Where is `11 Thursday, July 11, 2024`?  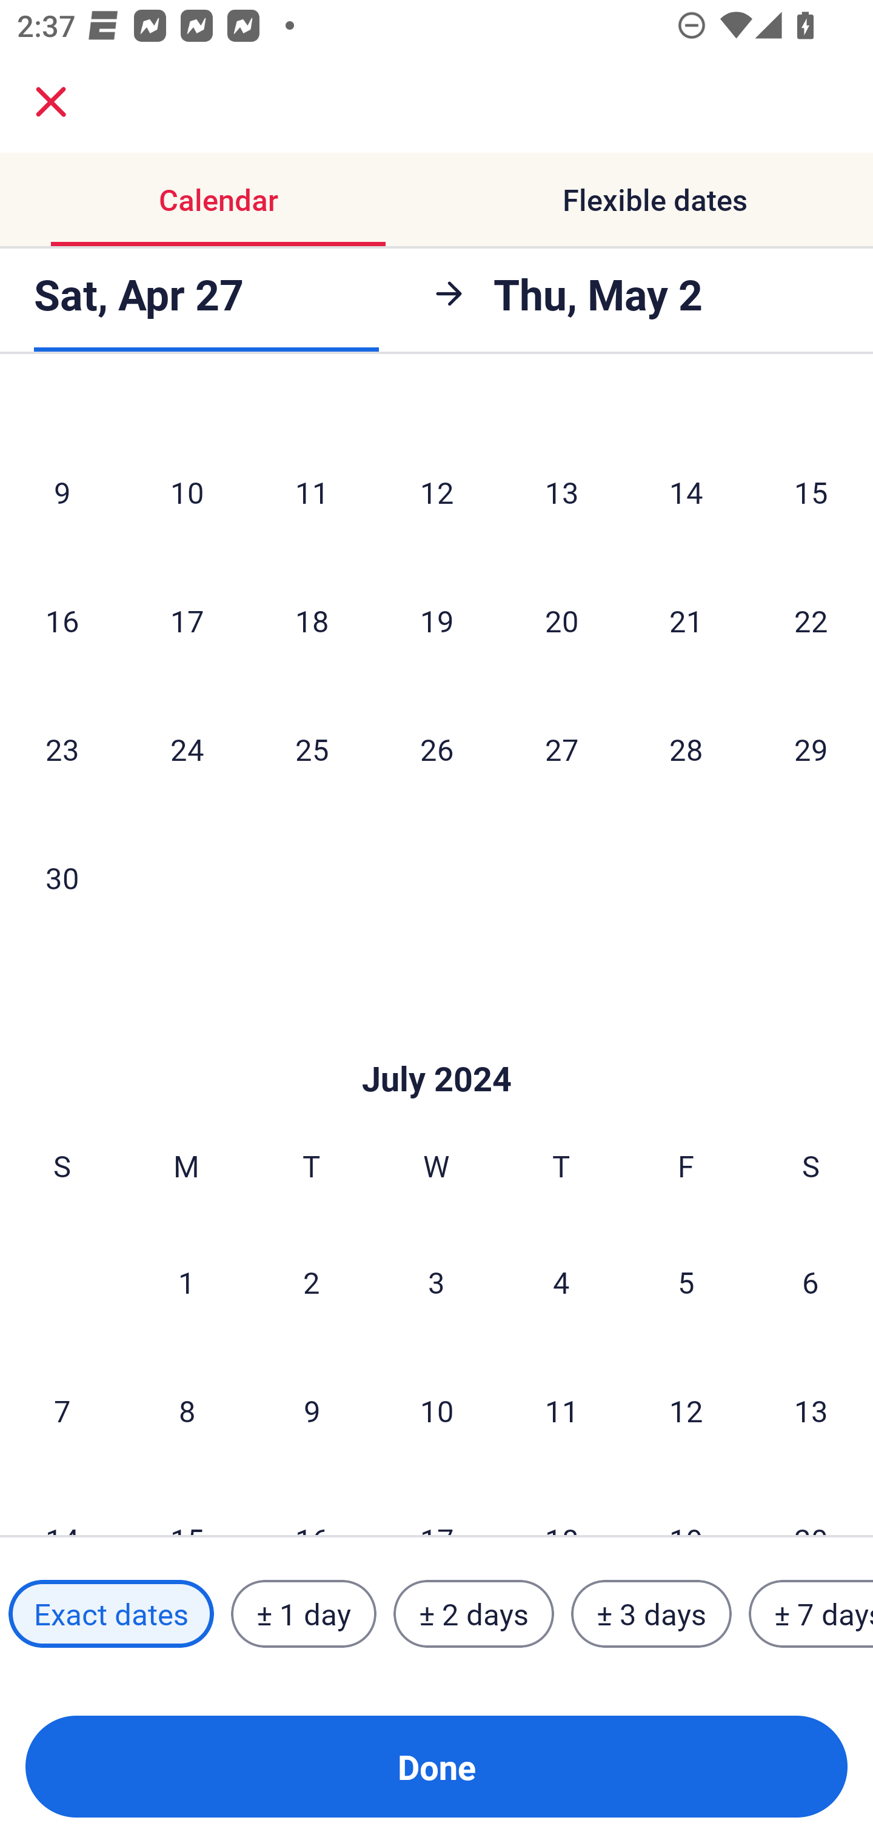 11 Thursday, July 11, 2024 is located at coordinates (561, 1410).